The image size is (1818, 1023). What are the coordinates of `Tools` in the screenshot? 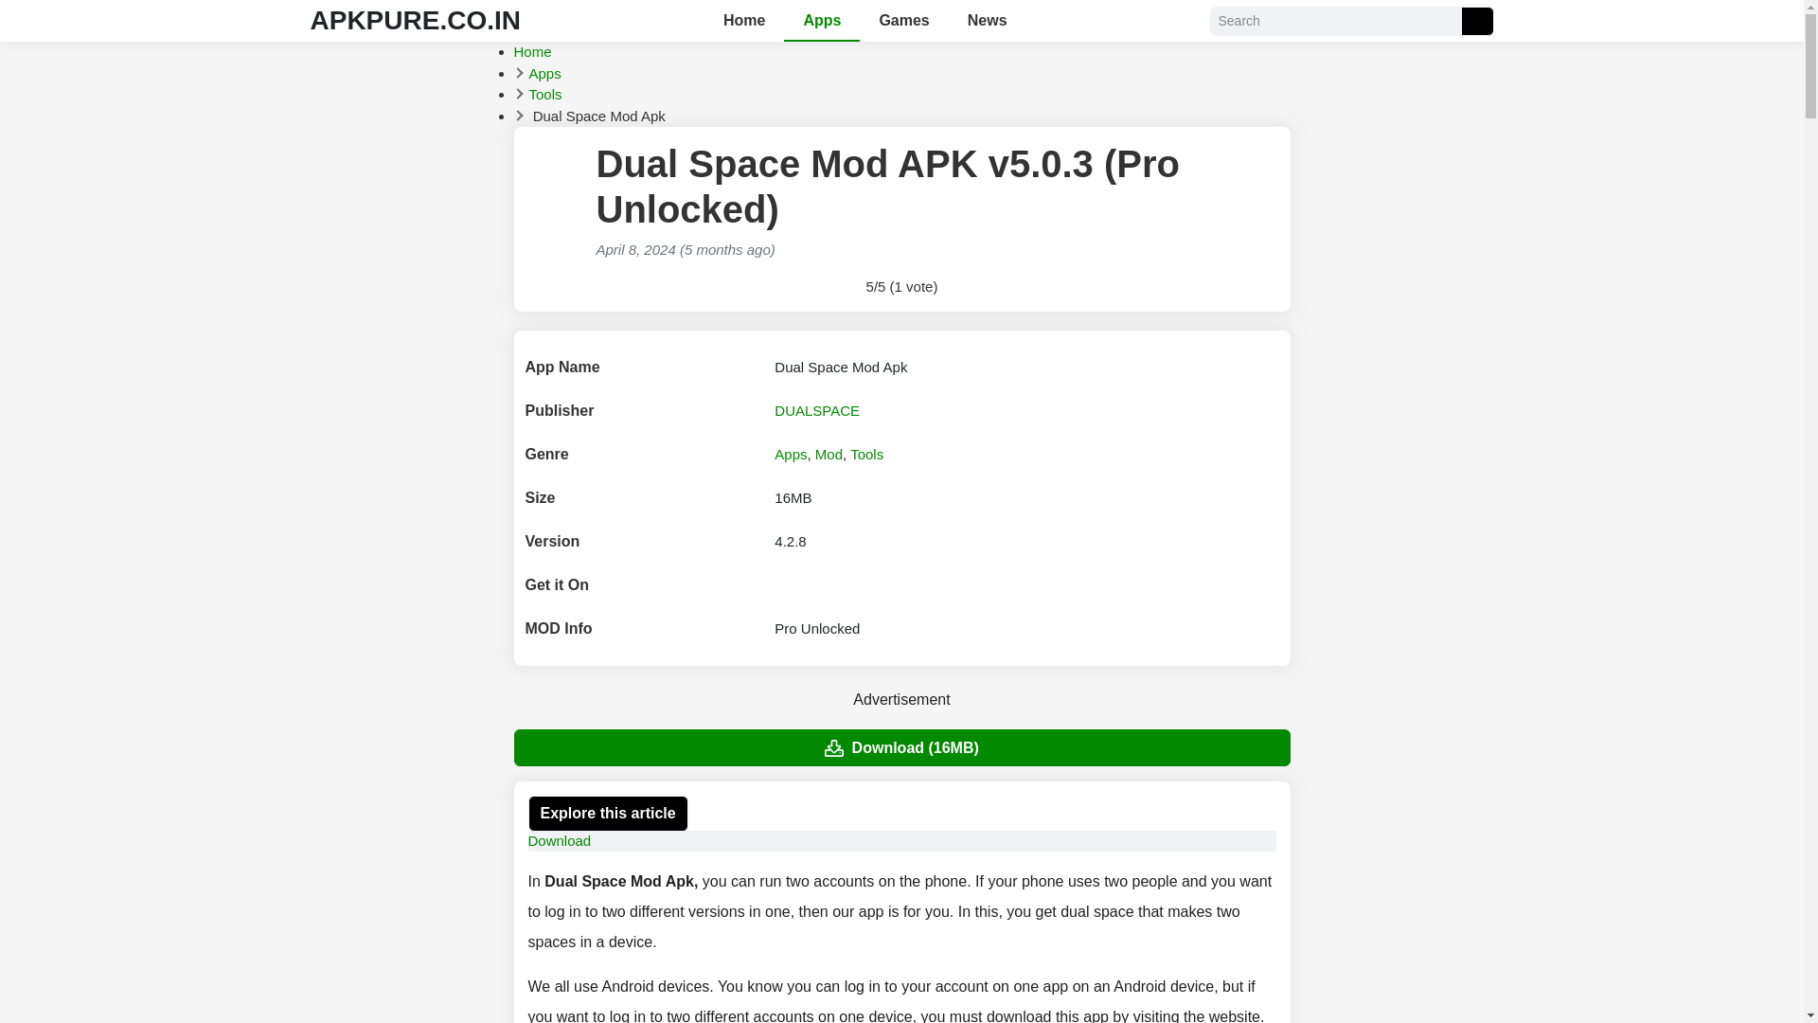 It's located at (545, 94).